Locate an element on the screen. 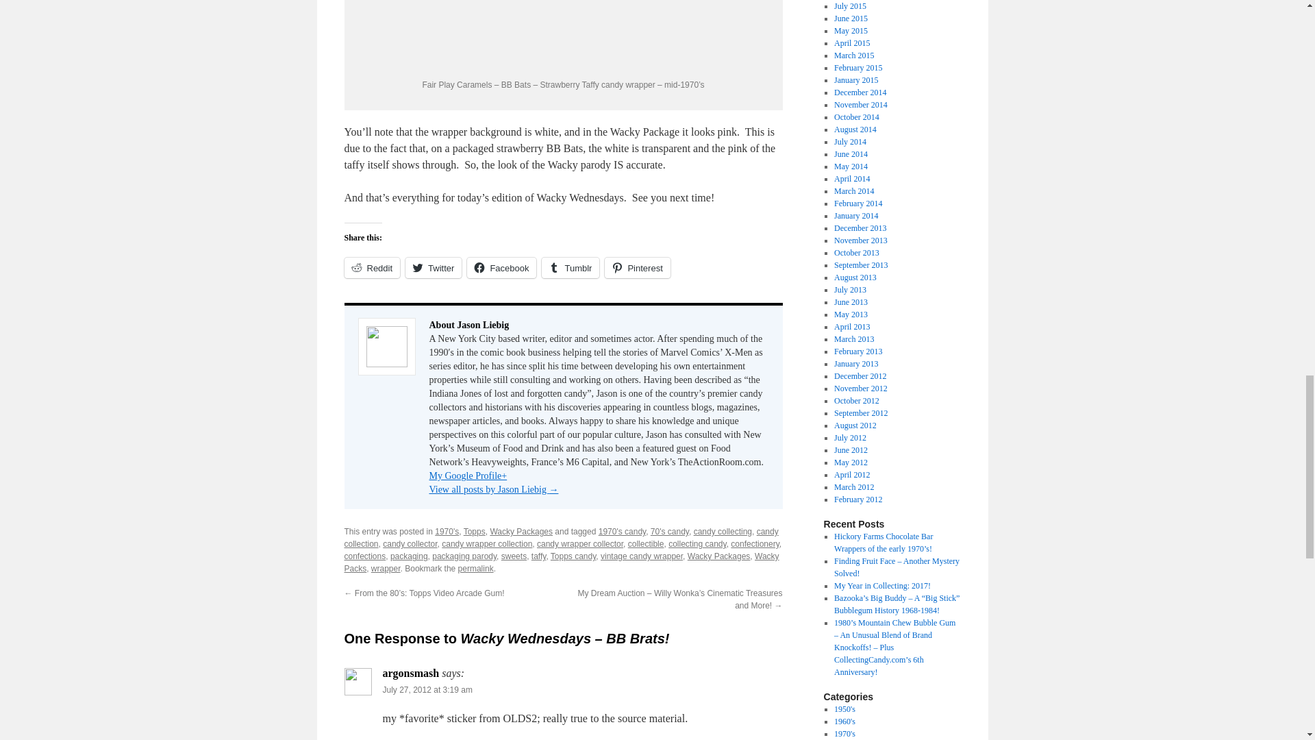 The image size is (1315, 740). packaging is located at coordinates (410, 556).